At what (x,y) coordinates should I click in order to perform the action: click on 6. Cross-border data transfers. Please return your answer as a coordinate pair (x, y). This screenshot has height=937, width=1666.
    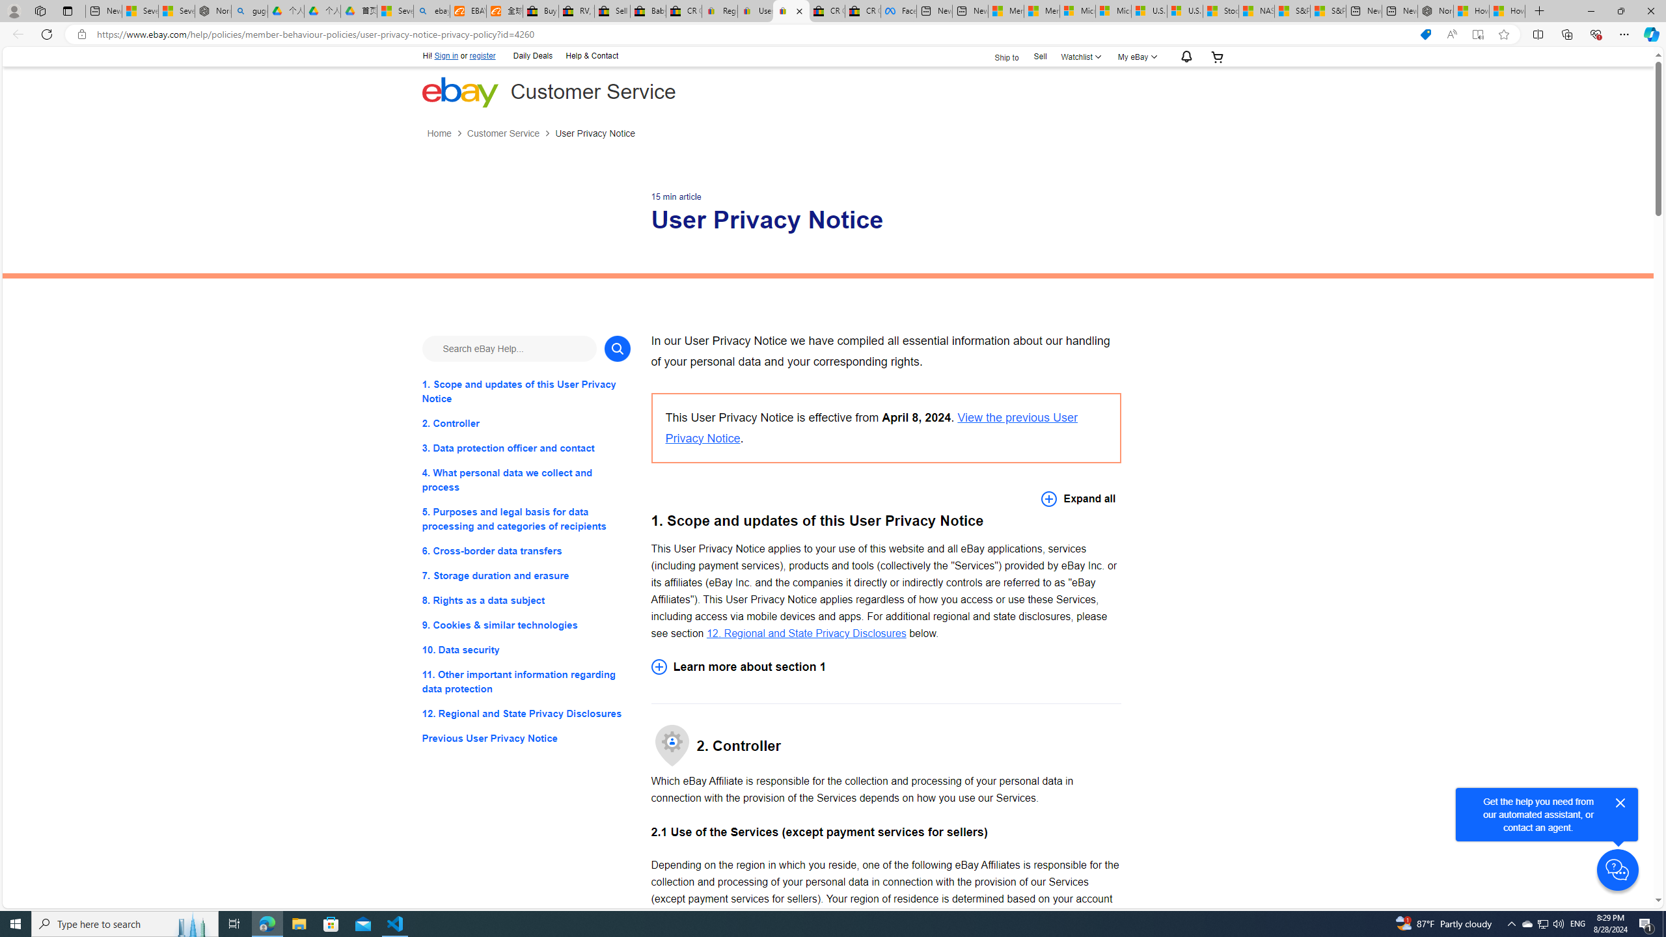
    Looking at the image, I should click on (526, 550).